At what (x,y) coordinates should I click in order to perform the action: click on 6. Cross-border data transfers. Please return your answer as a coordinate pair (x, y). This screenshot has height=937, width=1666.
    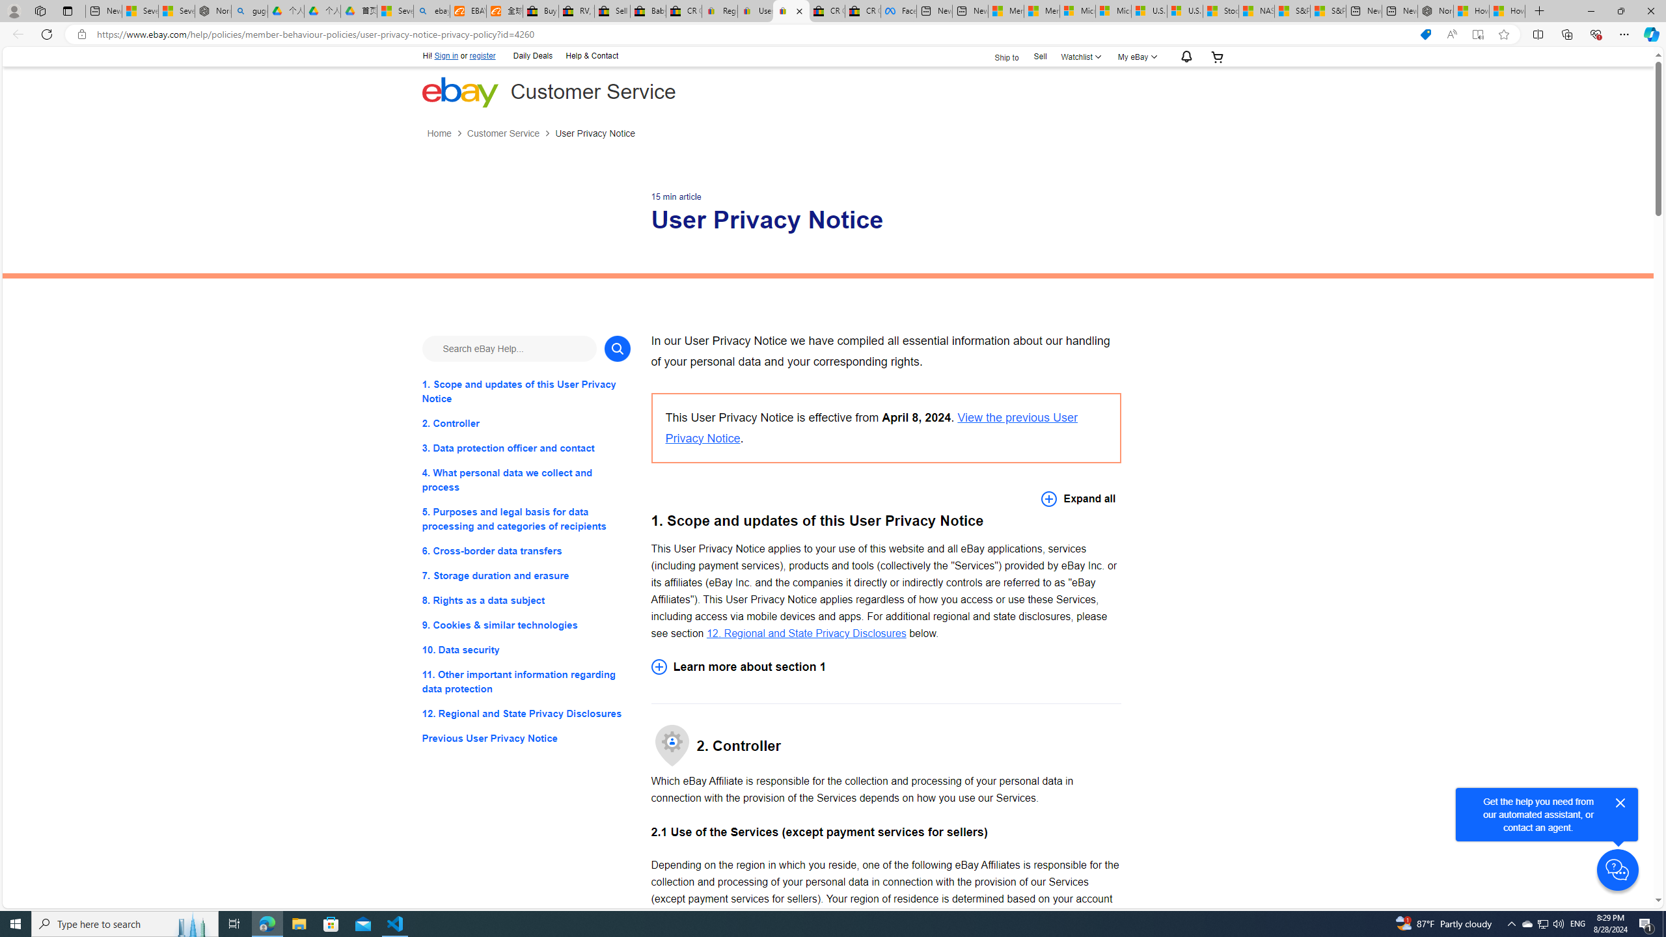
    Looking at the image, I should click on (526, 550).